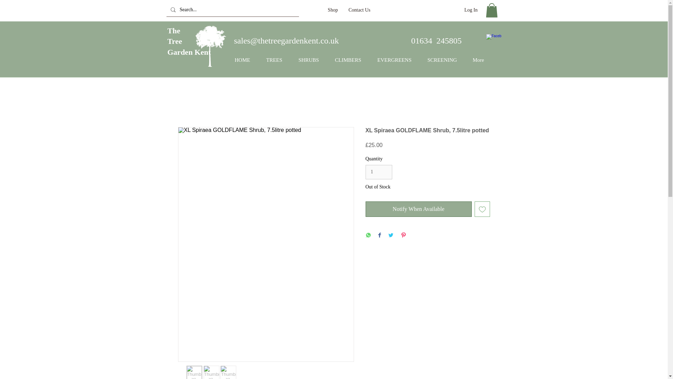 Image resolution: width=673 pixels, height=379 pixels. I want to click on TREES, so click(444, 60).